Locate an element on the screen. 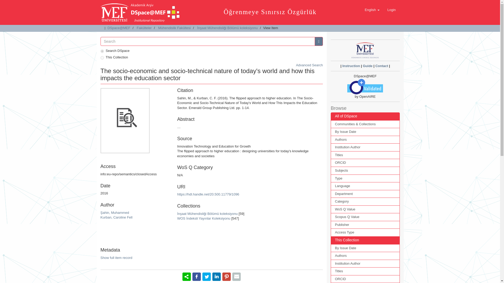 The width and height of the screenshot is (504, 283). Instruction is located at coordinates (351, 66).